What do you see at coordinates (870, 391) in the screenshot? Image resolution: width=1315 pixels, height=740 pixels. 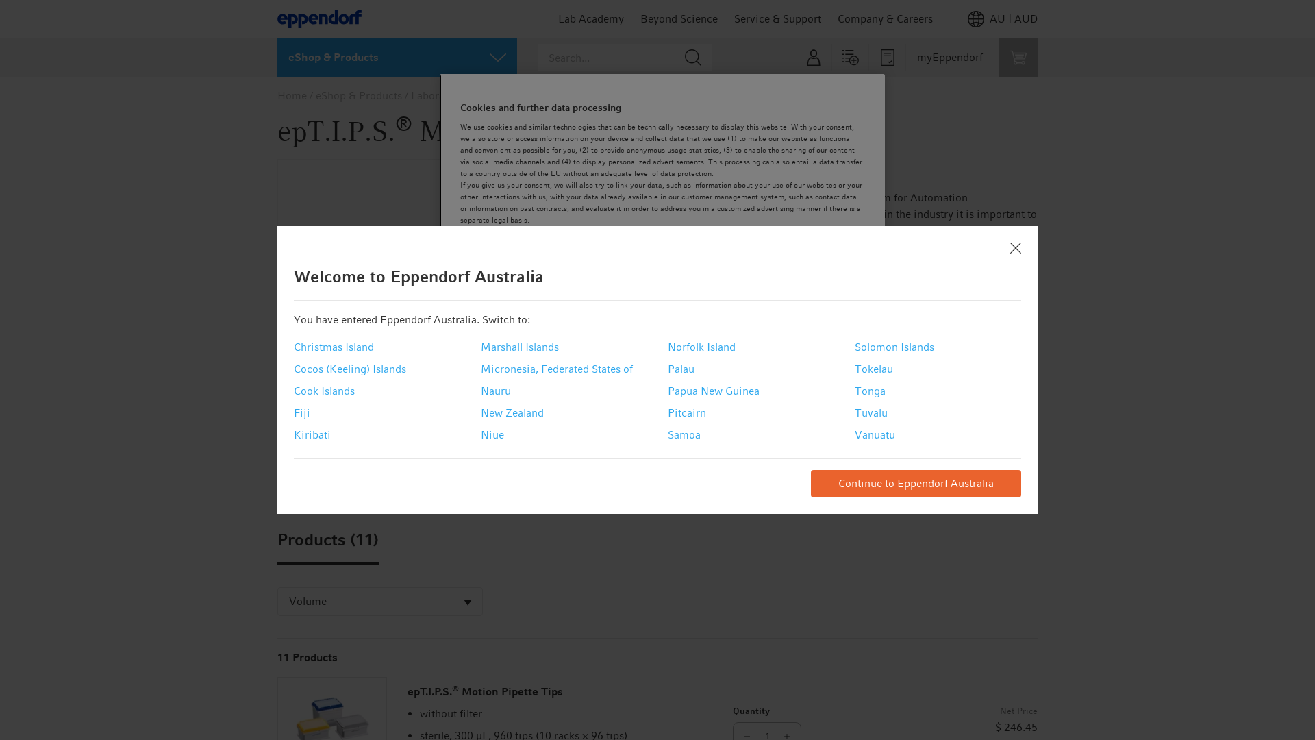 I see `Tonga` at bounding box center [870, 391].